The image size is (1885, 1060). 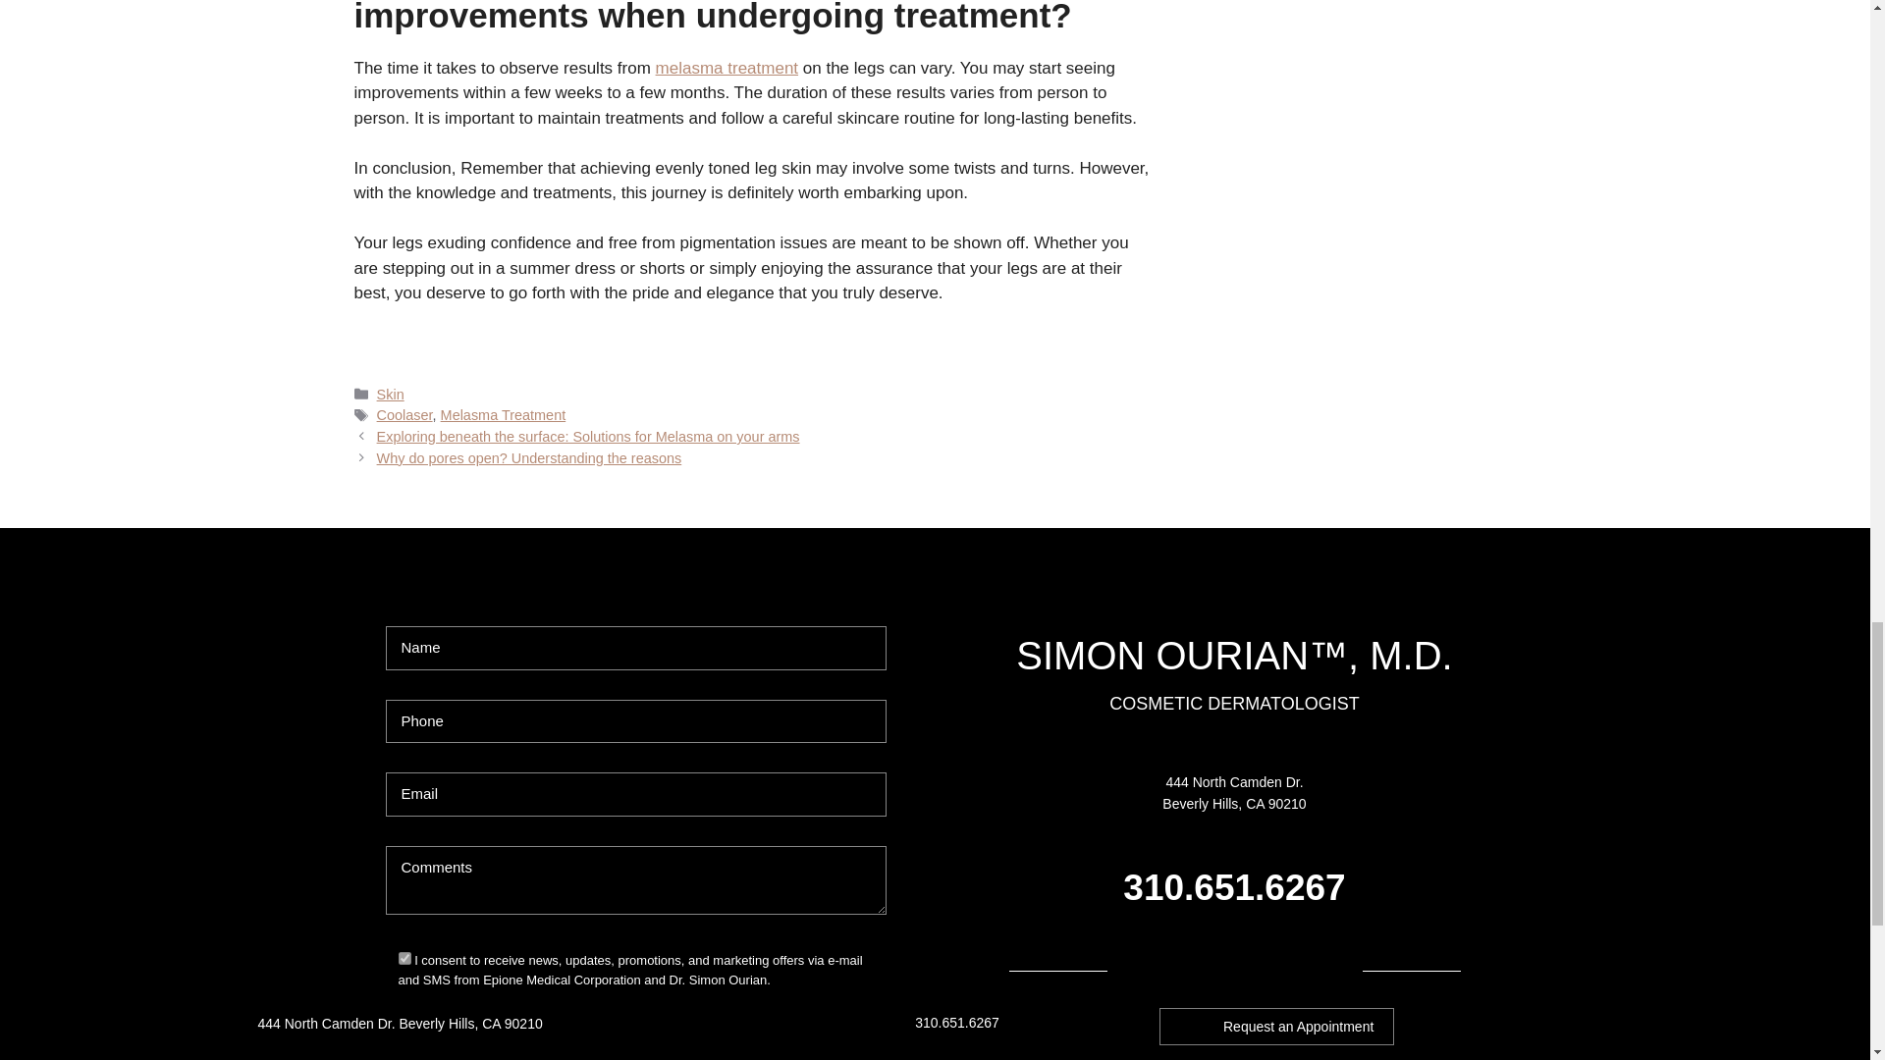 I want to click on Next, so click(x=530, y=458).